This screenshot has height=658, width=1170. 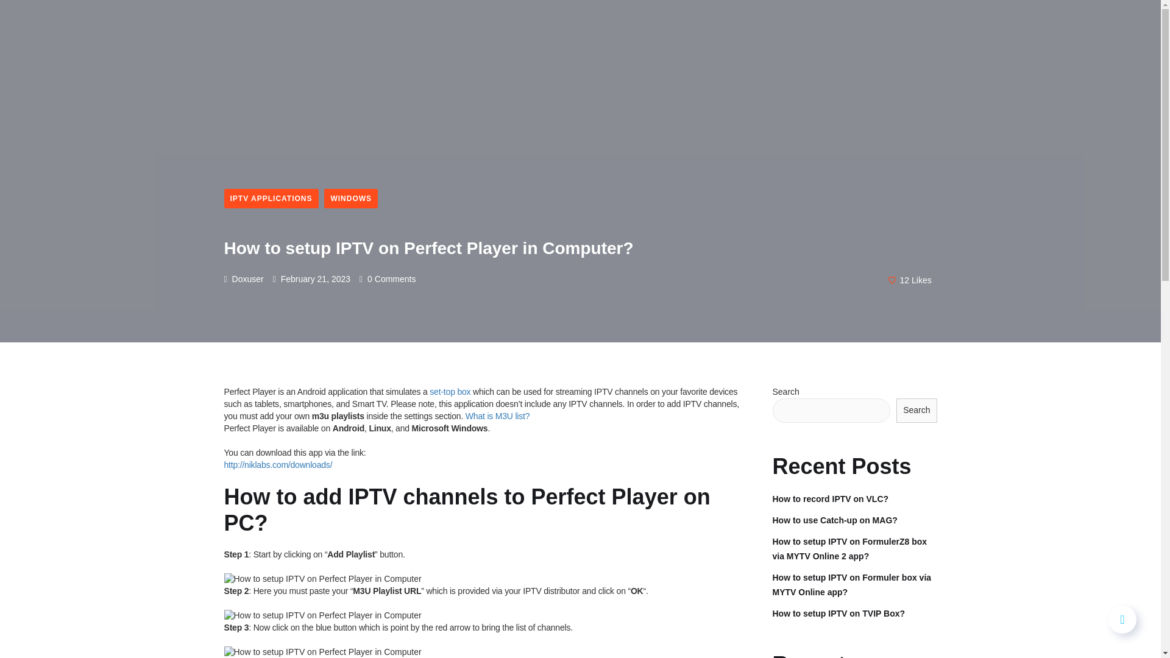 I want to click on What is M3U list?, so click(x=497, y=416).